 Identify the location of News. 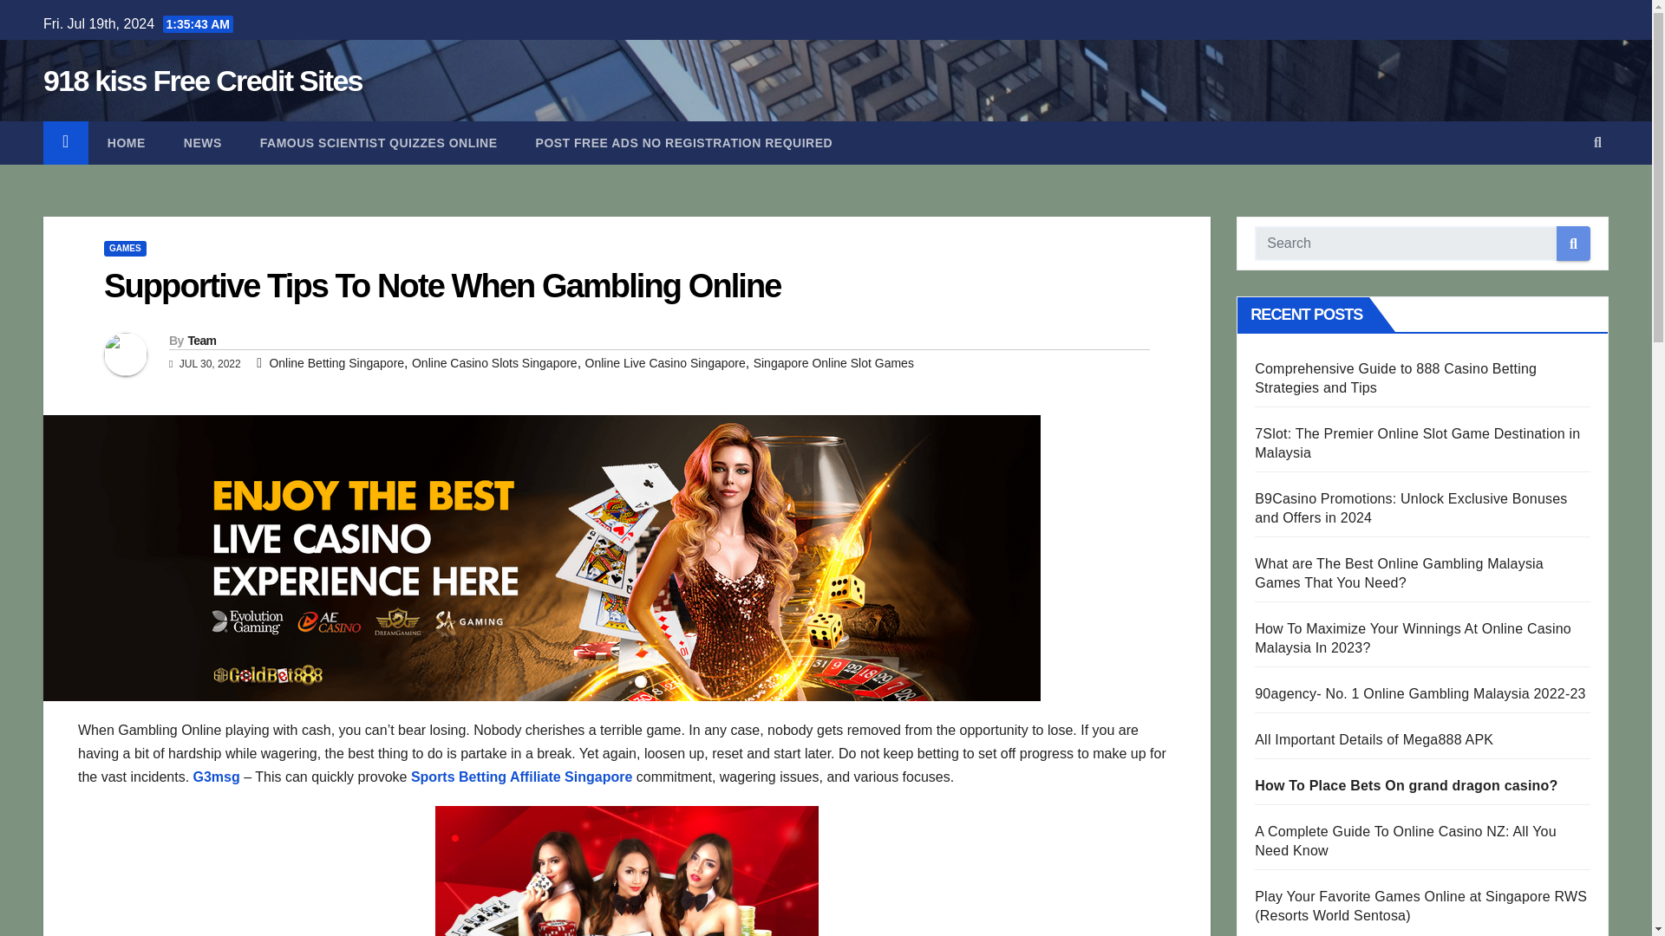
(203, 143).